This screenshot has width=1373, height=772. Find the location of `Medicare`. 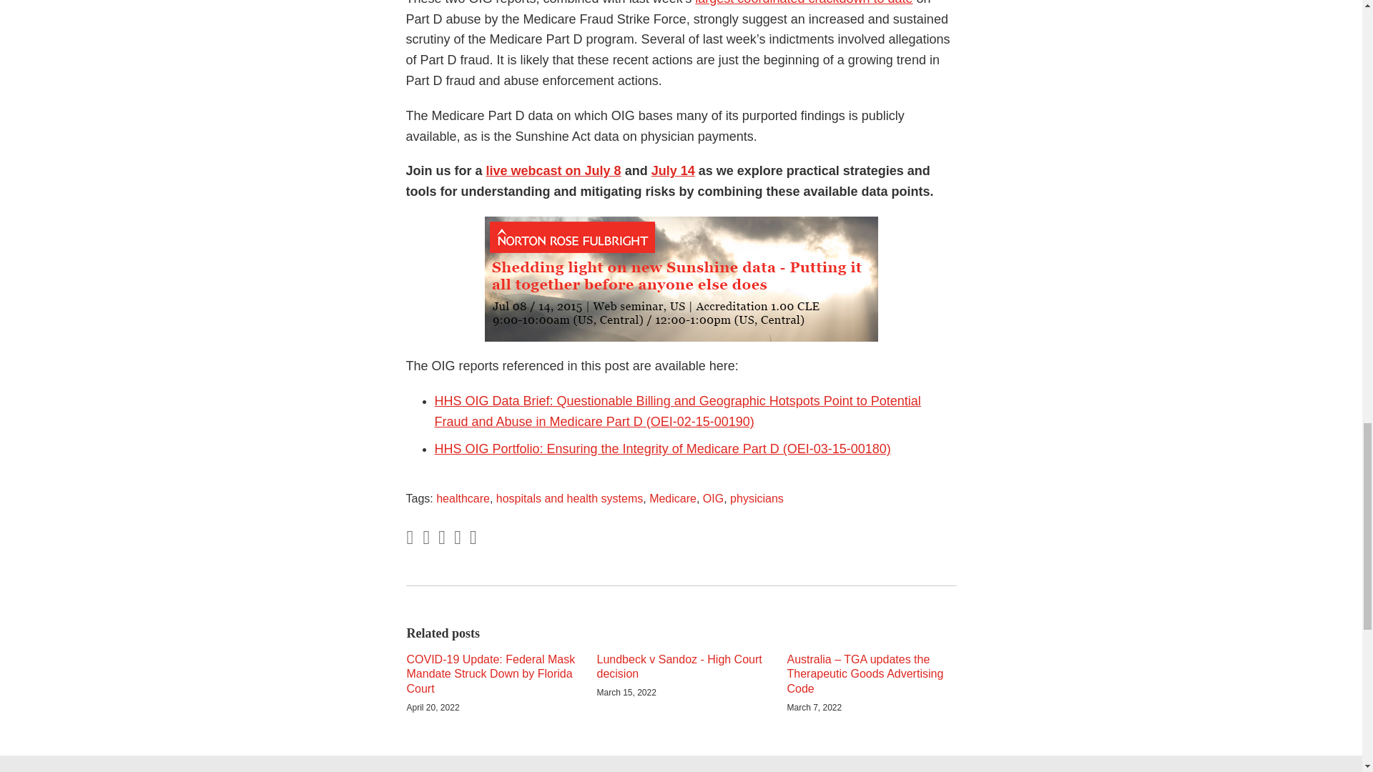

Medicare is located at coordinates (672, 499).